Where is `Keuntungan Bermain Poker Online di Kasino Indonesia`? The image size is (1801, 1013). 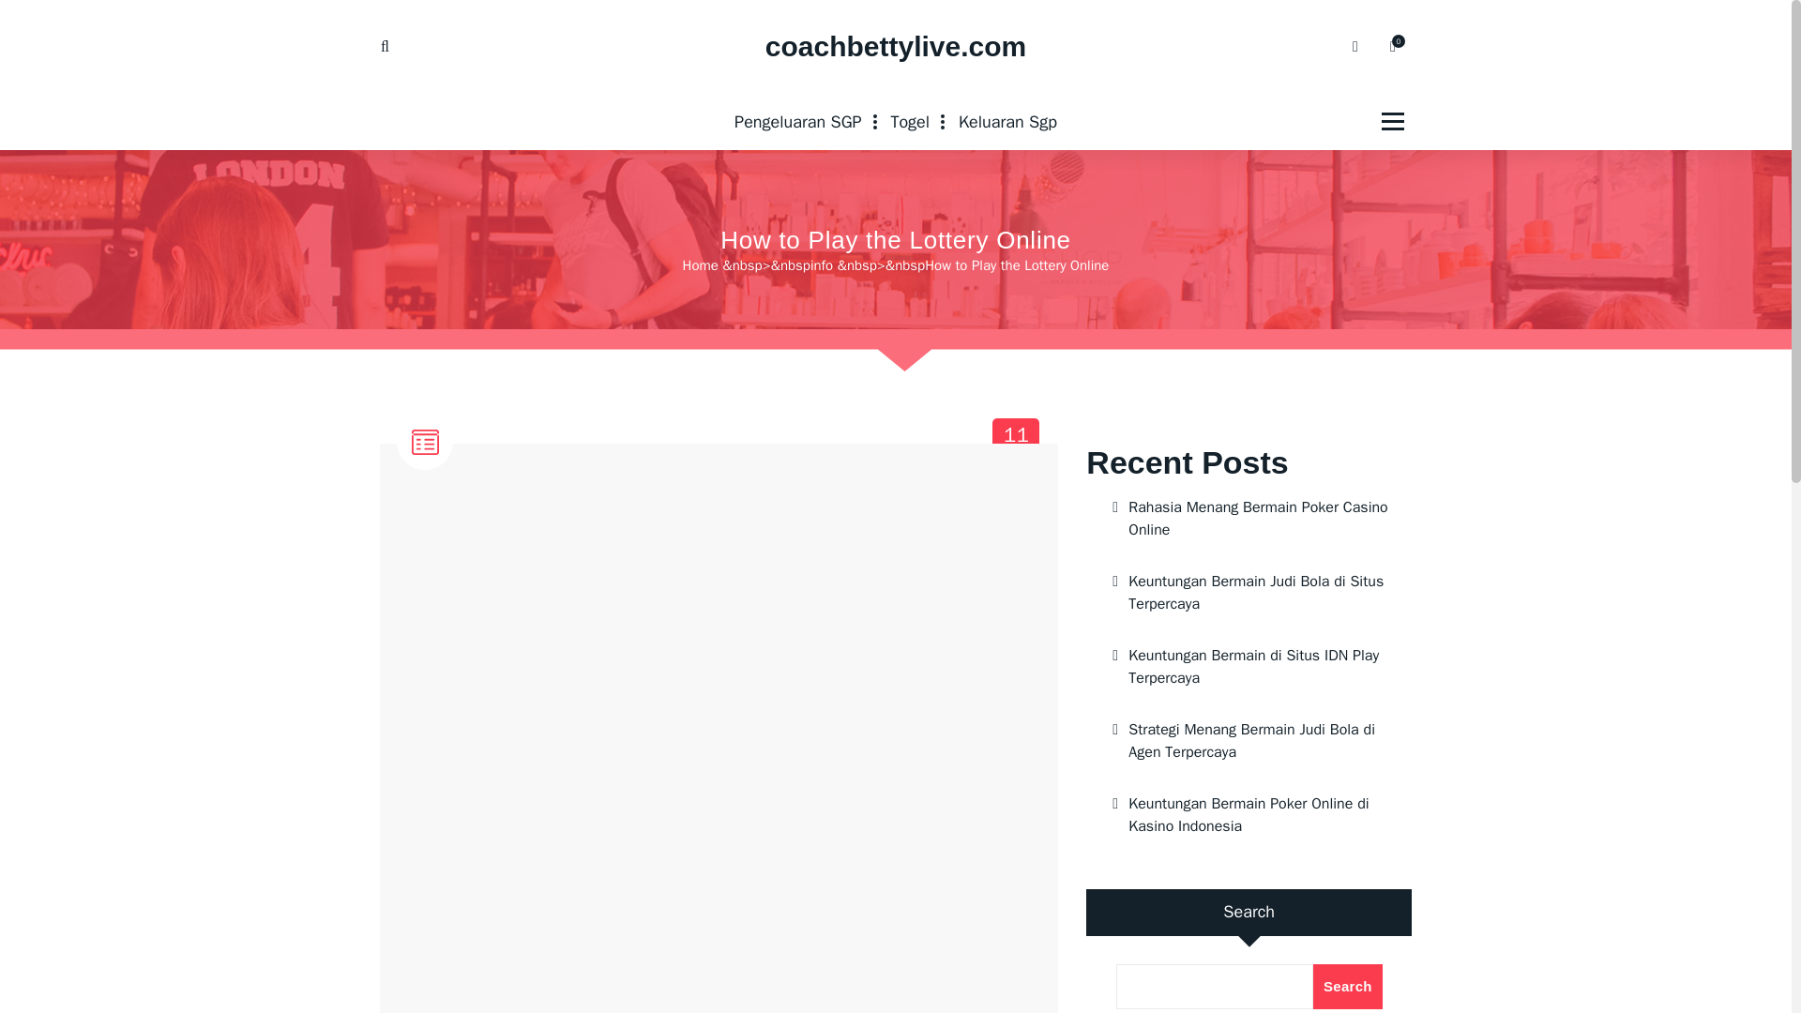
Keuntungan Bermain Poker Online di Kasino Indonesia is located at coordinates (1249, 815).